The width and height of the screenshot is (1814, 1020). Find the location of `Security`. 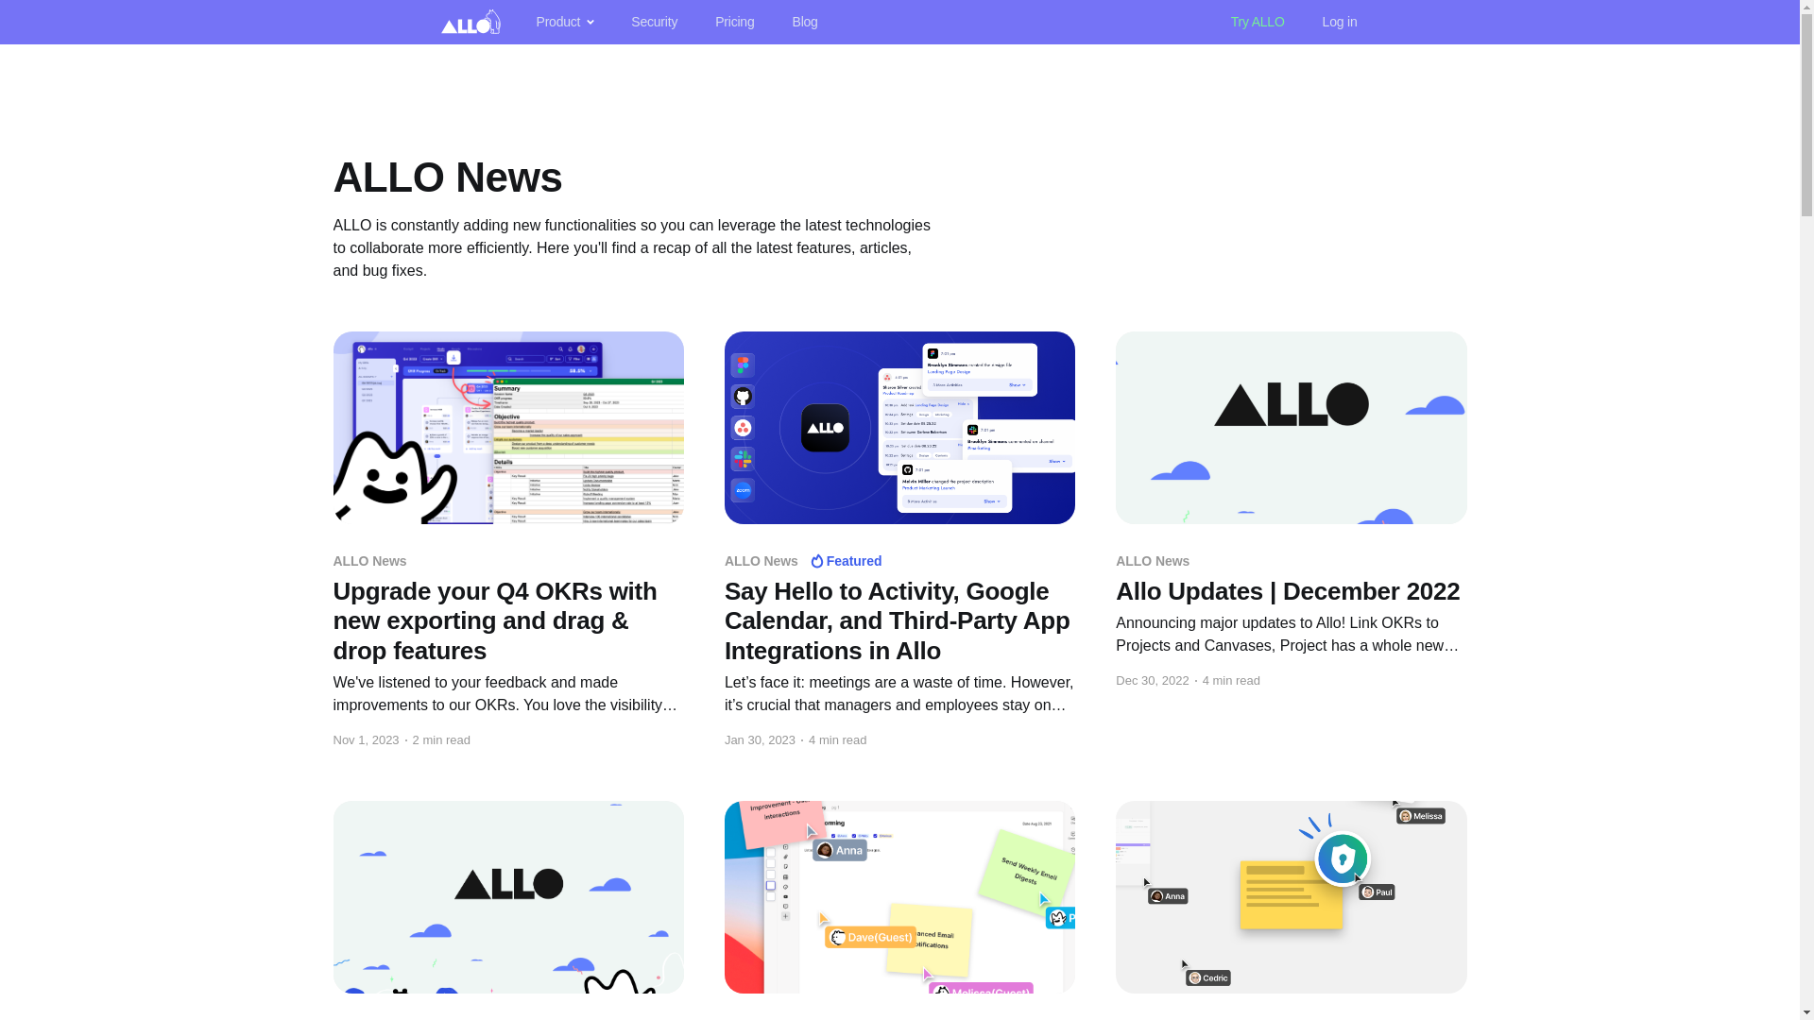

Security is located at coordinates (654, 23).